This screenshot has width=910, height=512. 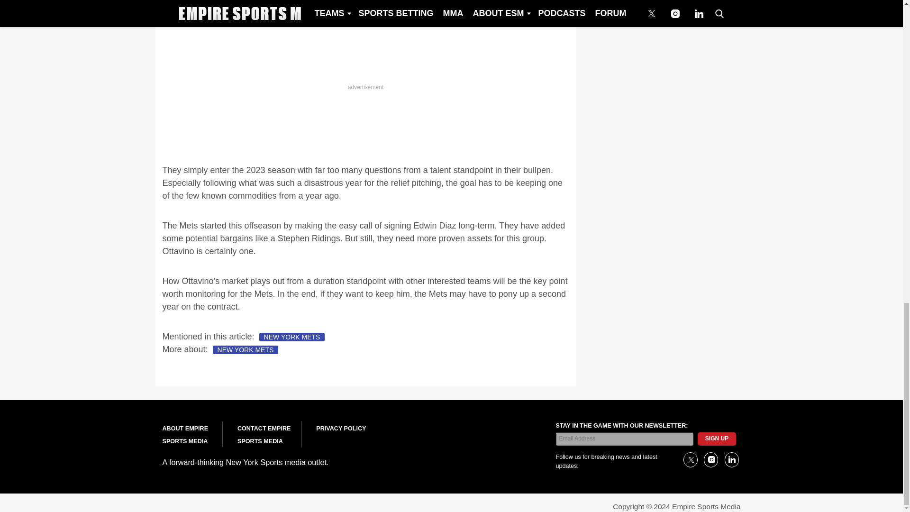 What do you see at coordinates (292, 337) in the screenshot?
I see `NEW YORK METS` at bounding box center [292, 337].